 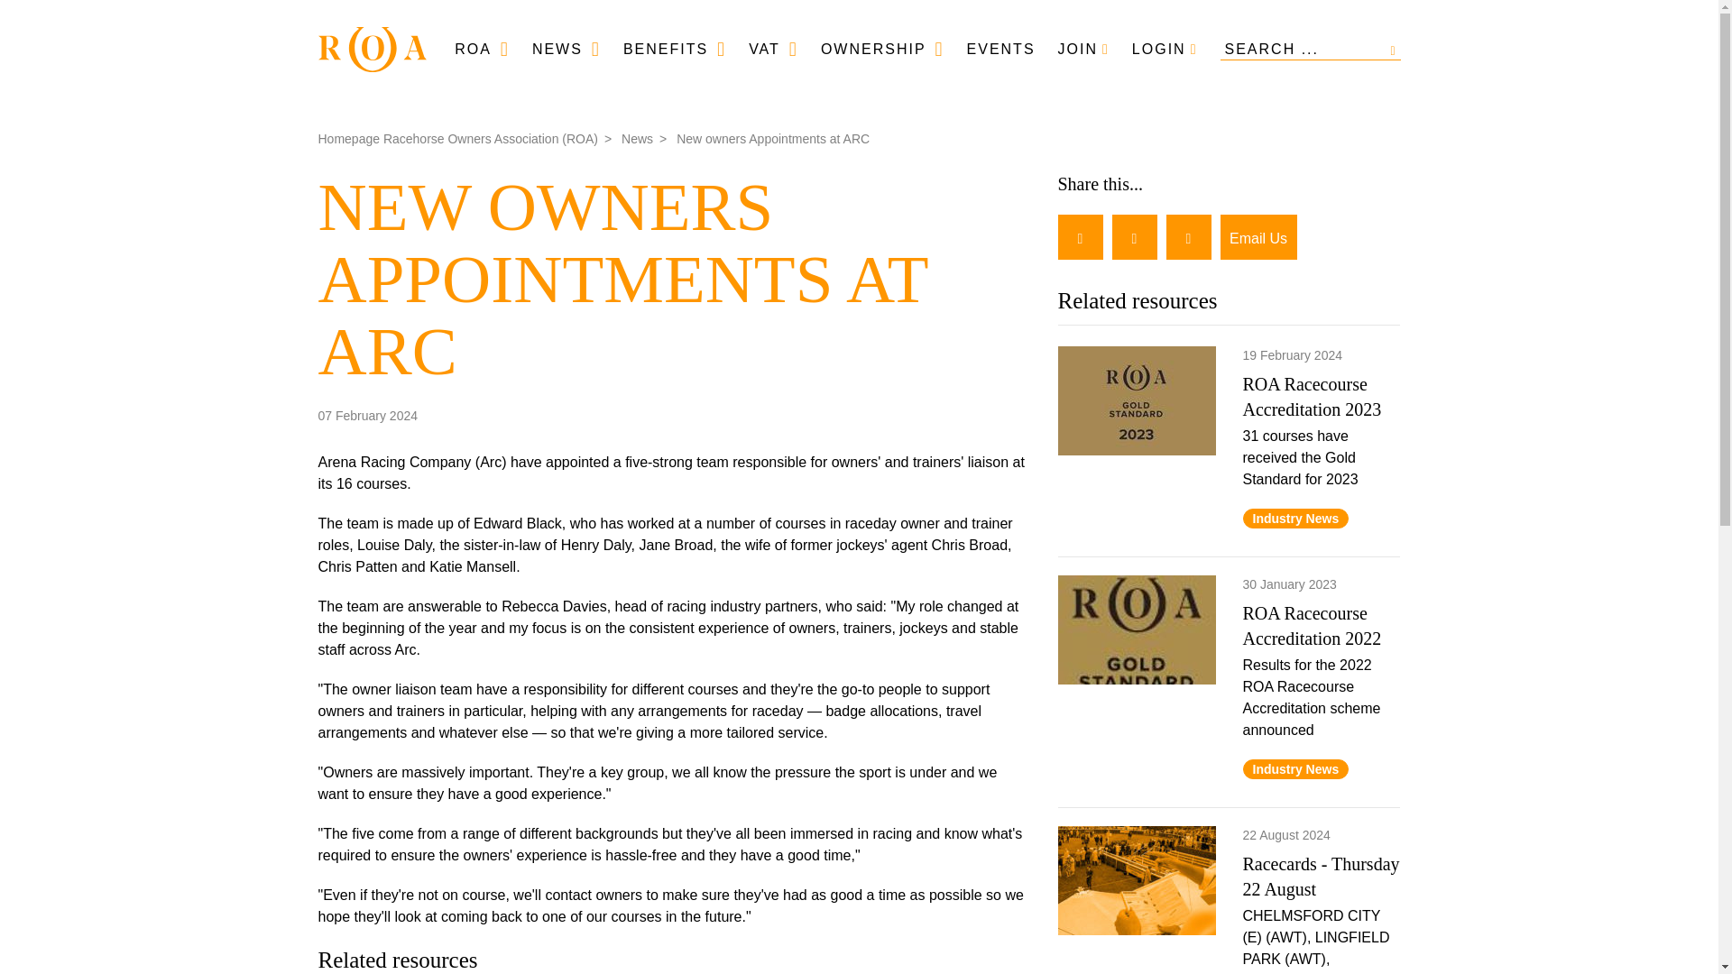 What do you see at coordinates (675, 49) in the screenshot?
I see `BENEFITS` at bounding box center [675, 49].